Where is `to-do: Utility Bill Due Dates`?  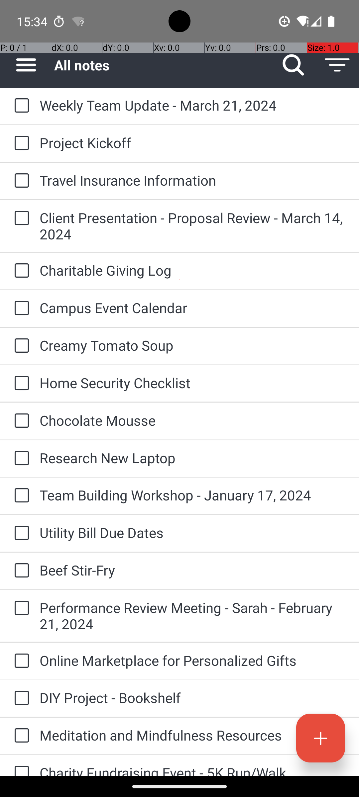
to-do: Utility Bill Due Dates is located at coordinates (20, 533).